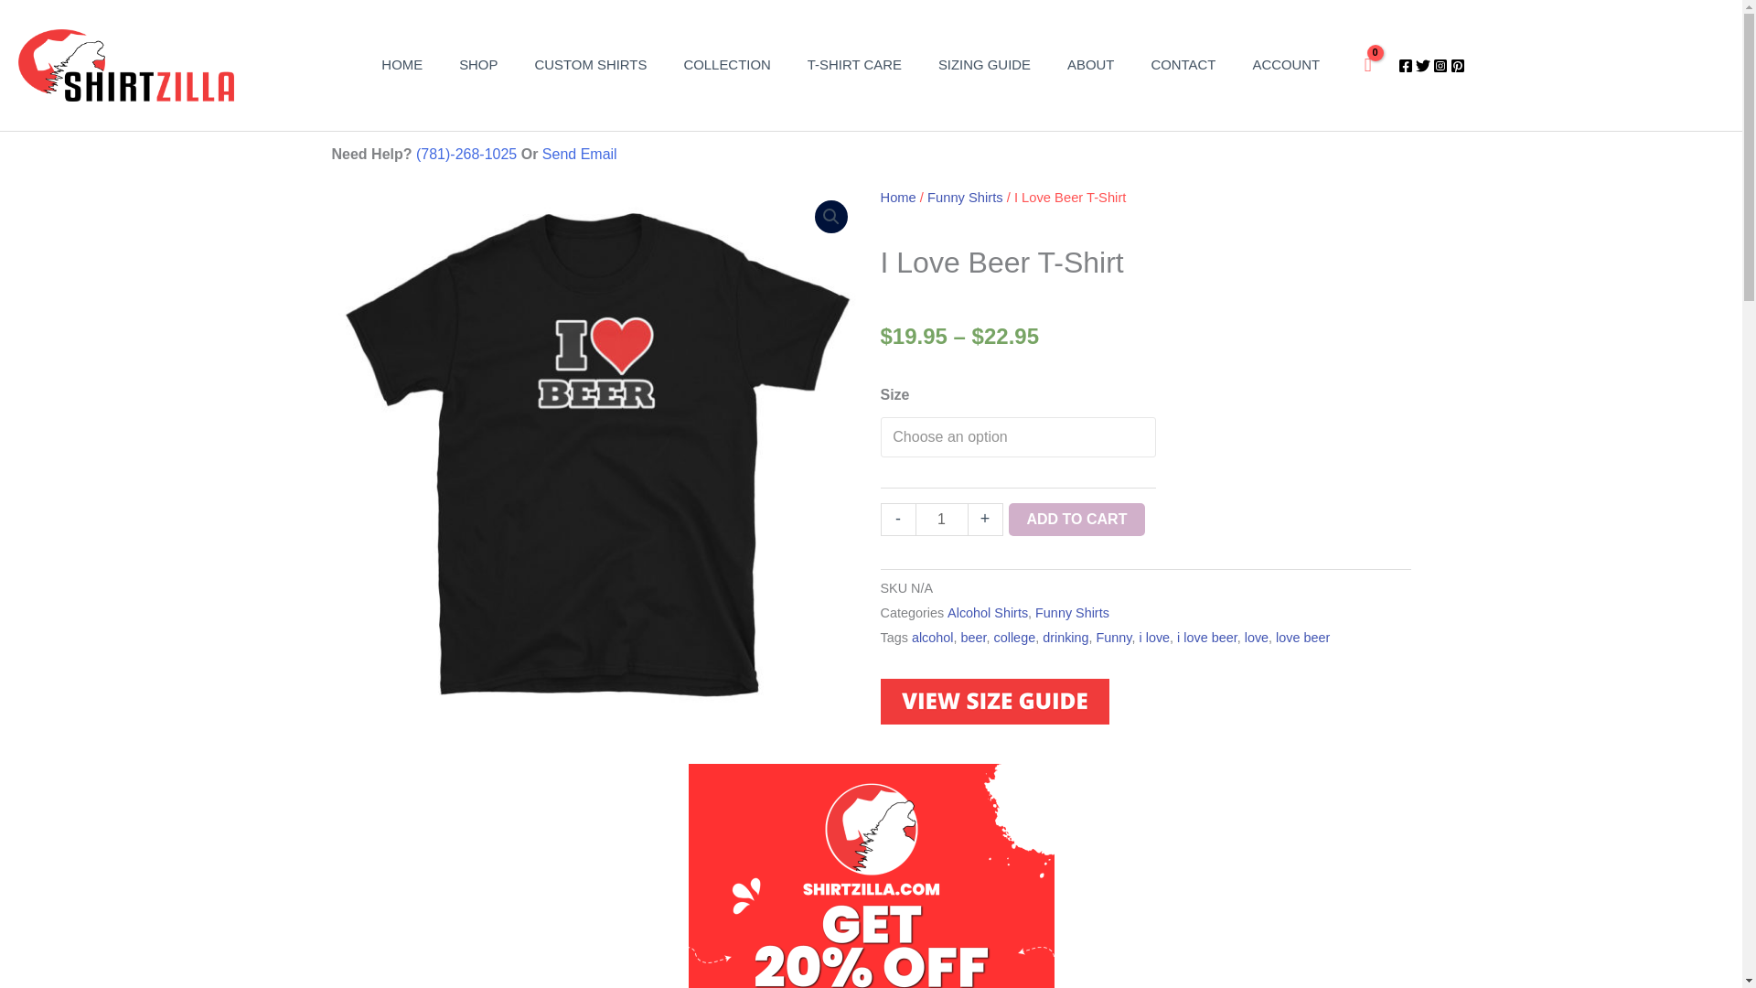  Describe the element at coordinates (1183, 64) in the screenshot. I see `CONTACT` at that location.